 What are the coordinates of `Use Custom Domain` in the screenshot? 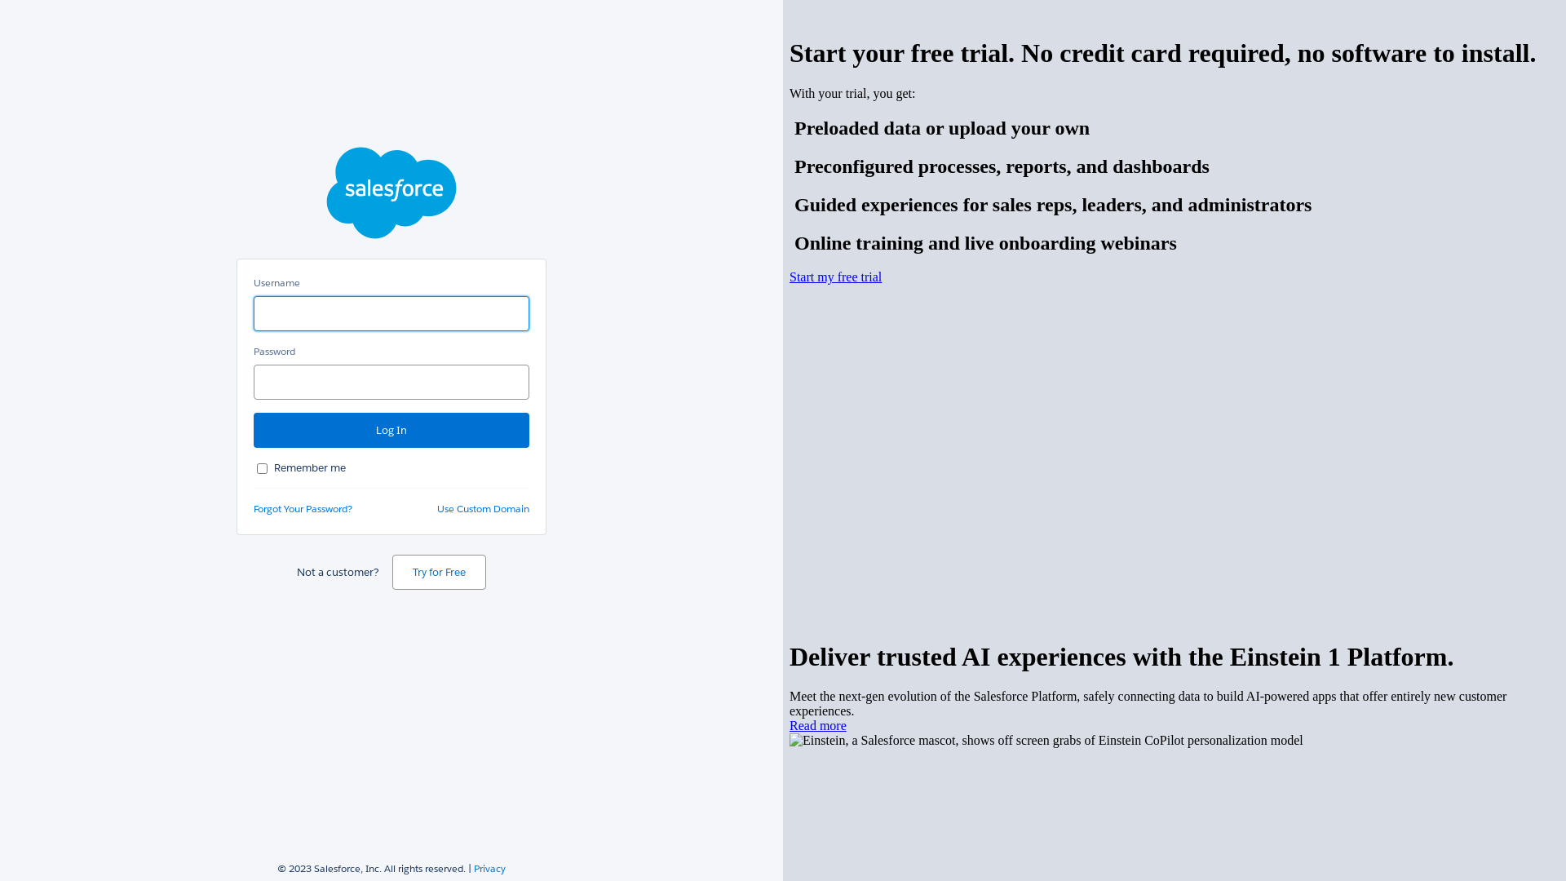 It's located at (483, 509).